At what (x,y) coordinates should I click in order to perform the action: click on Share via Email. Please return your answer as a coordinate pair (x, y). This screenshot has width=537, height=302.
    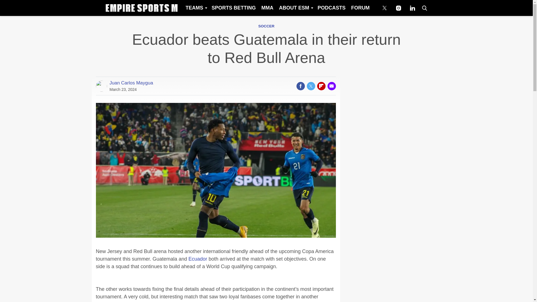
    Looking at the image, I should click on (331, 86).